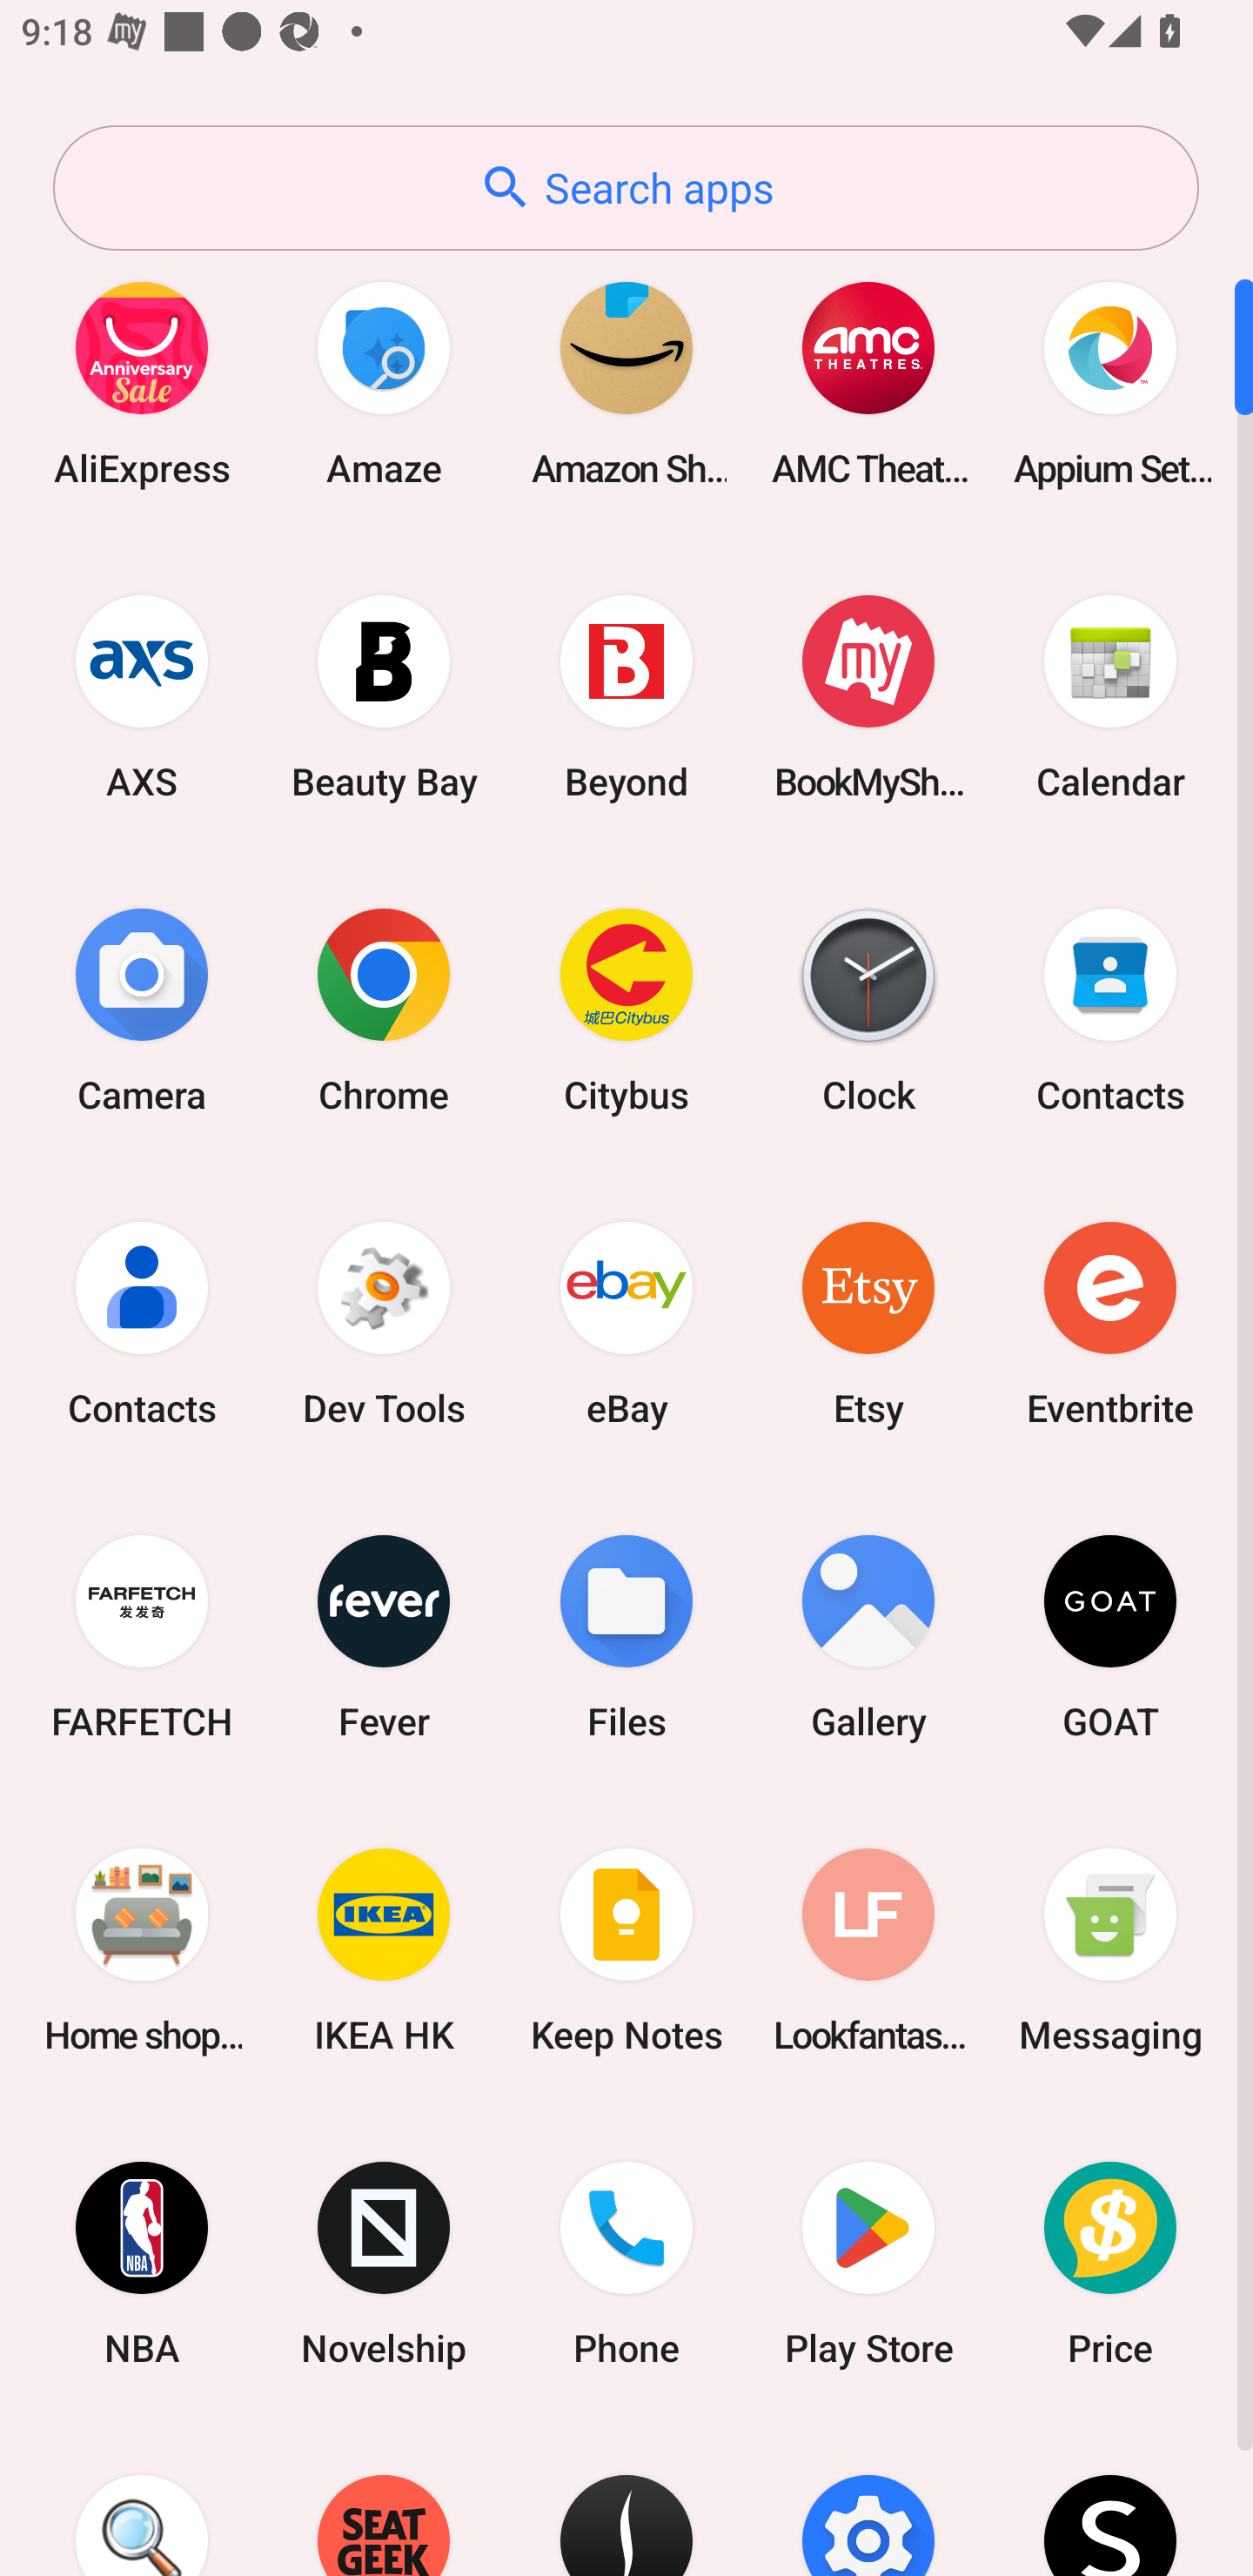 Image resolution: width=1253 pixels, height=2576 pixels. Describe the element at coordinates (1110, 696) in the screenshot. I see `Calendar` at that location.